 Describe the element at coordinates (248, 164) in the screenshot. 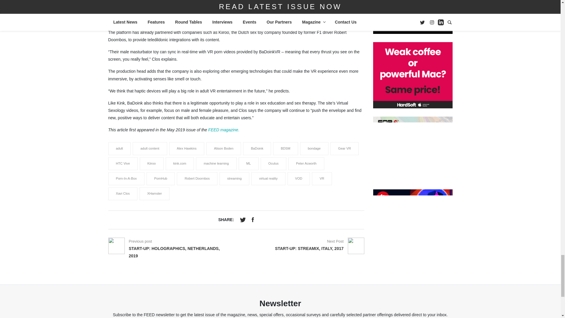

I see `ML` at that location.